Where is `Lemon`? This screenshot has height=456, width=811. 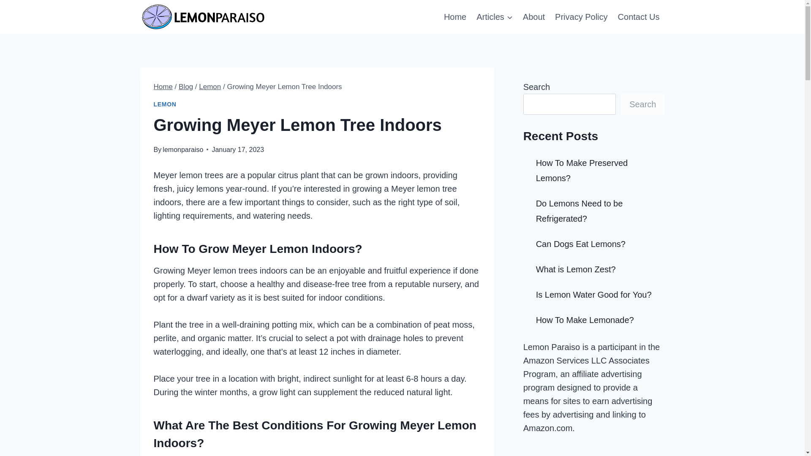 Lemon is located at coordinates (210, 86).